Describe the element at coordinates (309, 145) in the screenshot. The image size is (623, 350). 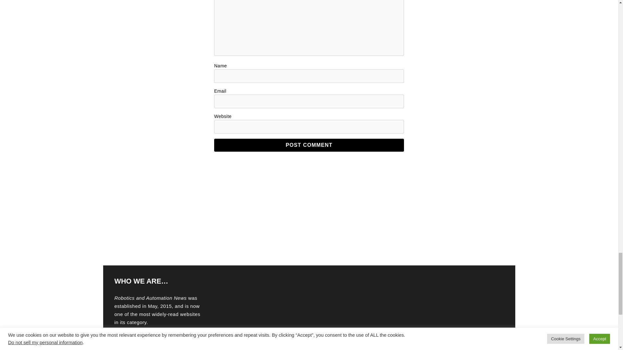
I see `Post Comment` at that location.